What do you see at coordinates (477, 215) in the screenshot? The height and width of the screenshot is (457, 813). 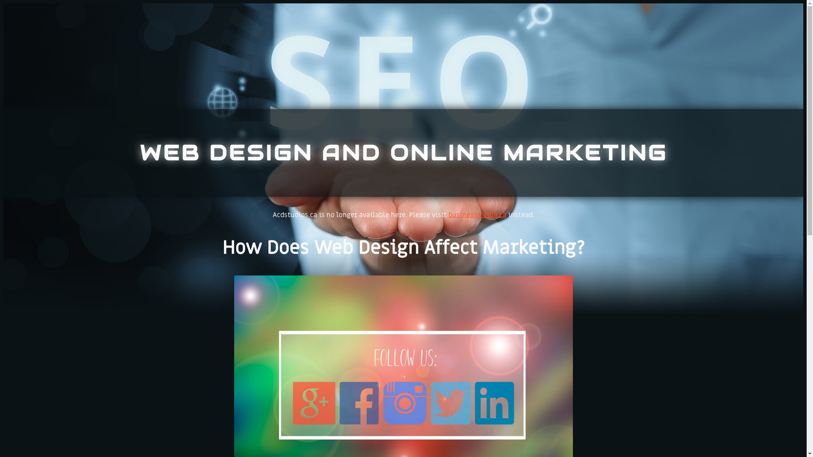 I see `businessmedia.ca` at bounding box center [477, 215].